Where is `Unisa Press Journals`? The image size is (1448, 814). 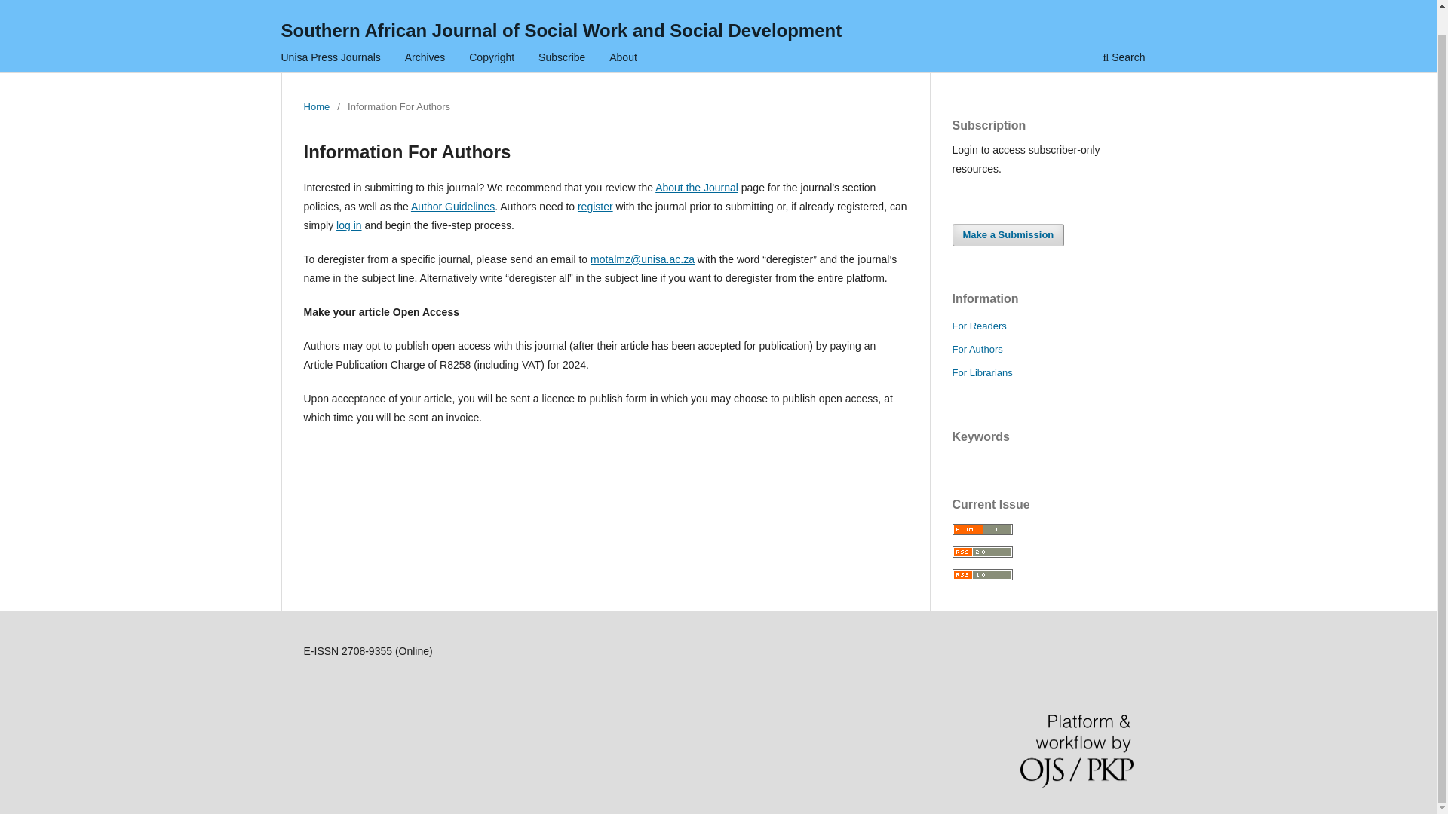
Unisa Press Journals is located at coordinates (331, 59).